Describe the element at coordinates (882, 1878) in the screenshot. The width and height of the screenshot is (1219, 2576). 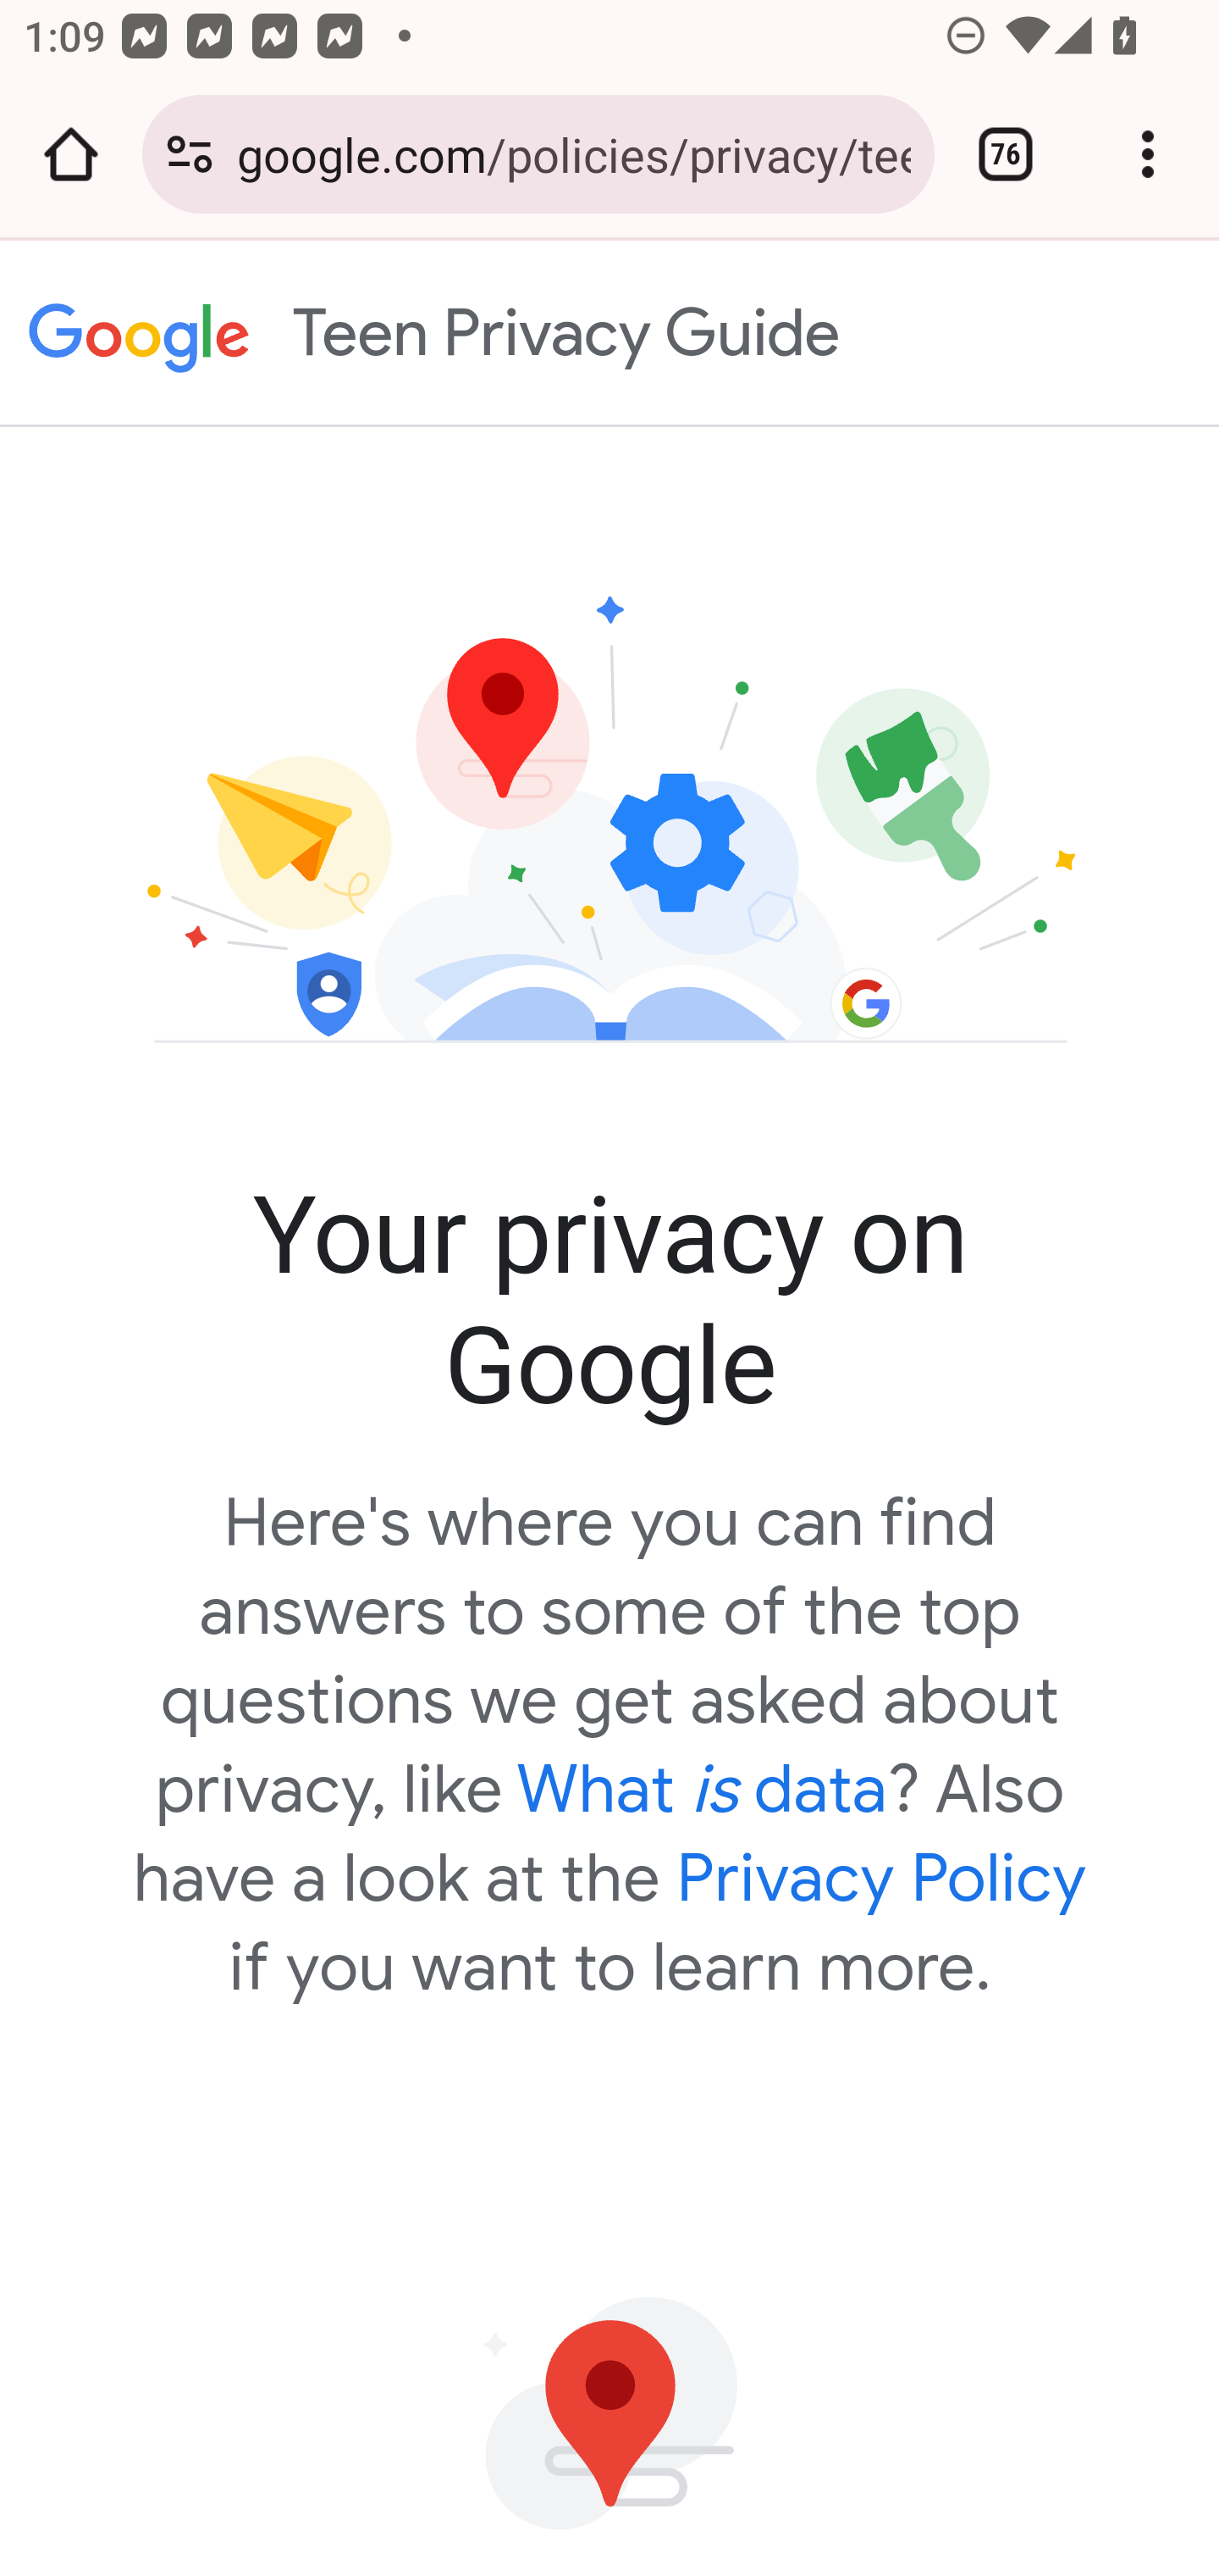
I see `Privacy Policy` at that location.